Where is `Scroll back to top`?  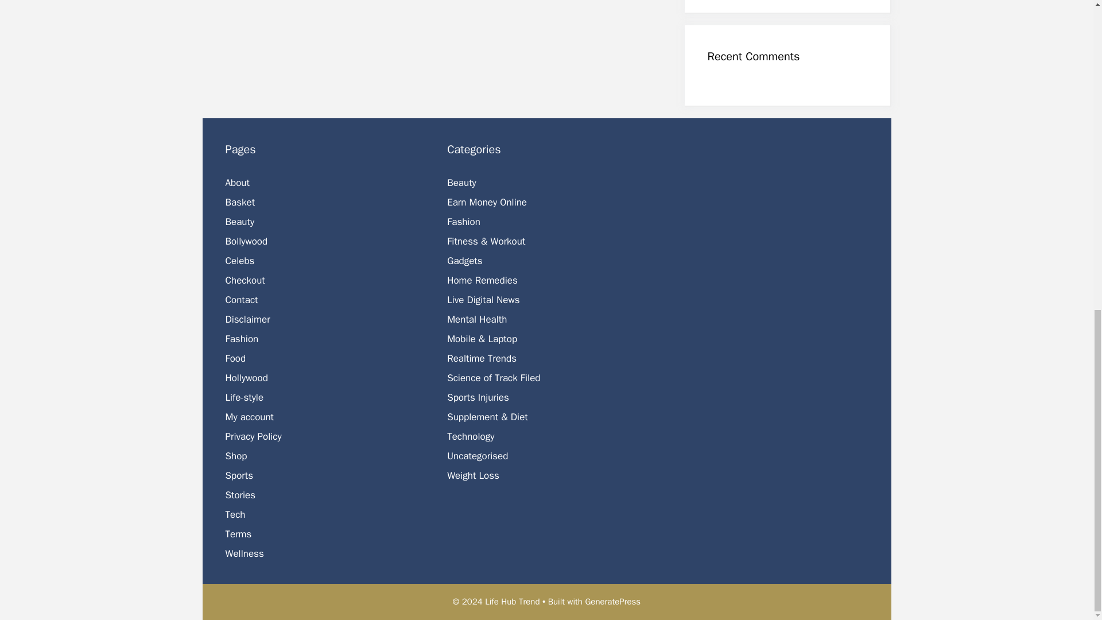
Scroll back to top is located at coordinates (1065, 547).